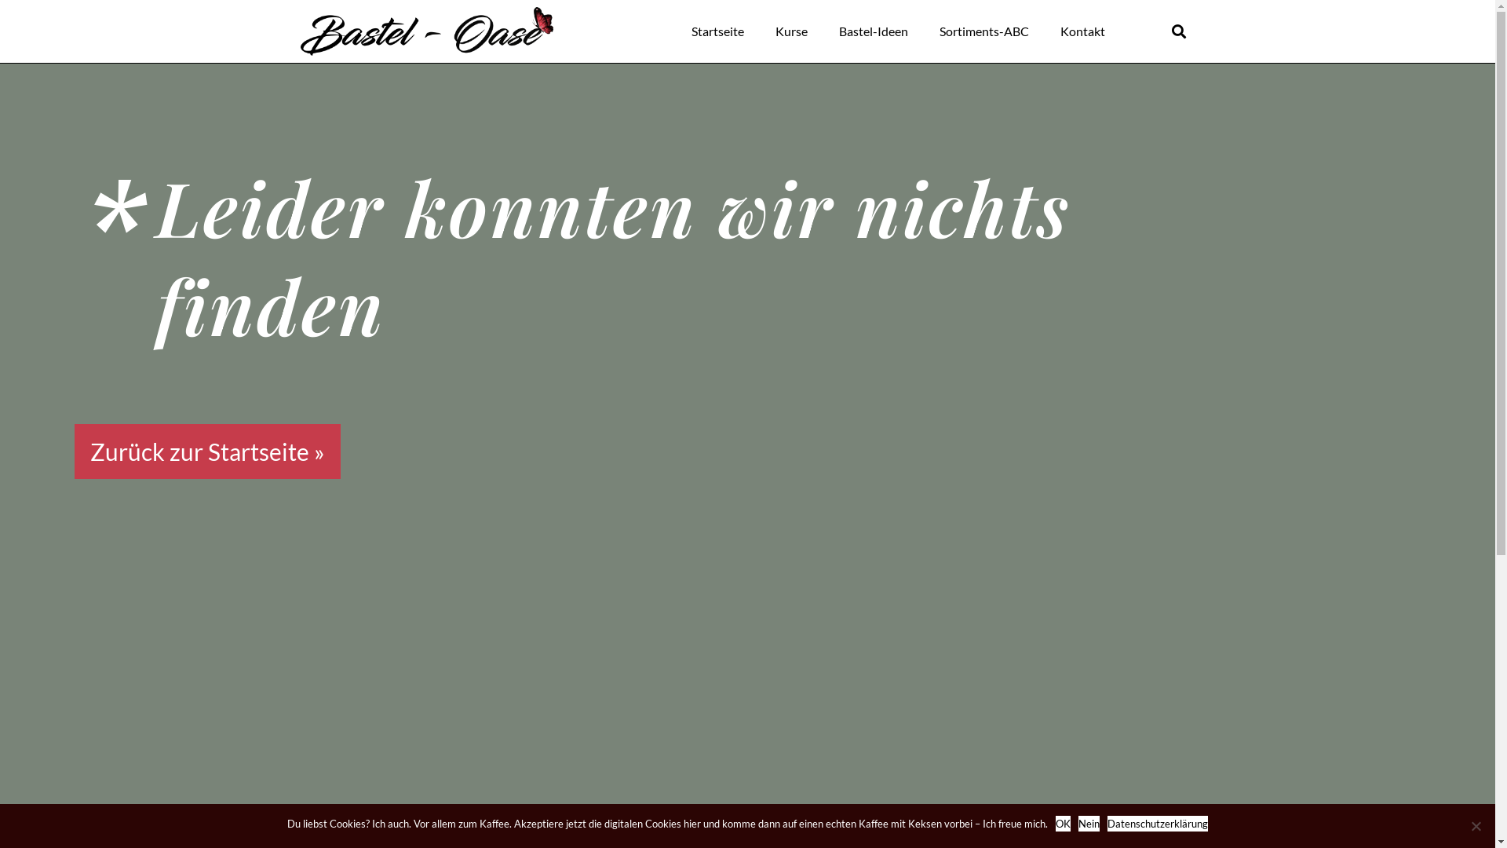  I want to click on Startseite, so click(717, 31).